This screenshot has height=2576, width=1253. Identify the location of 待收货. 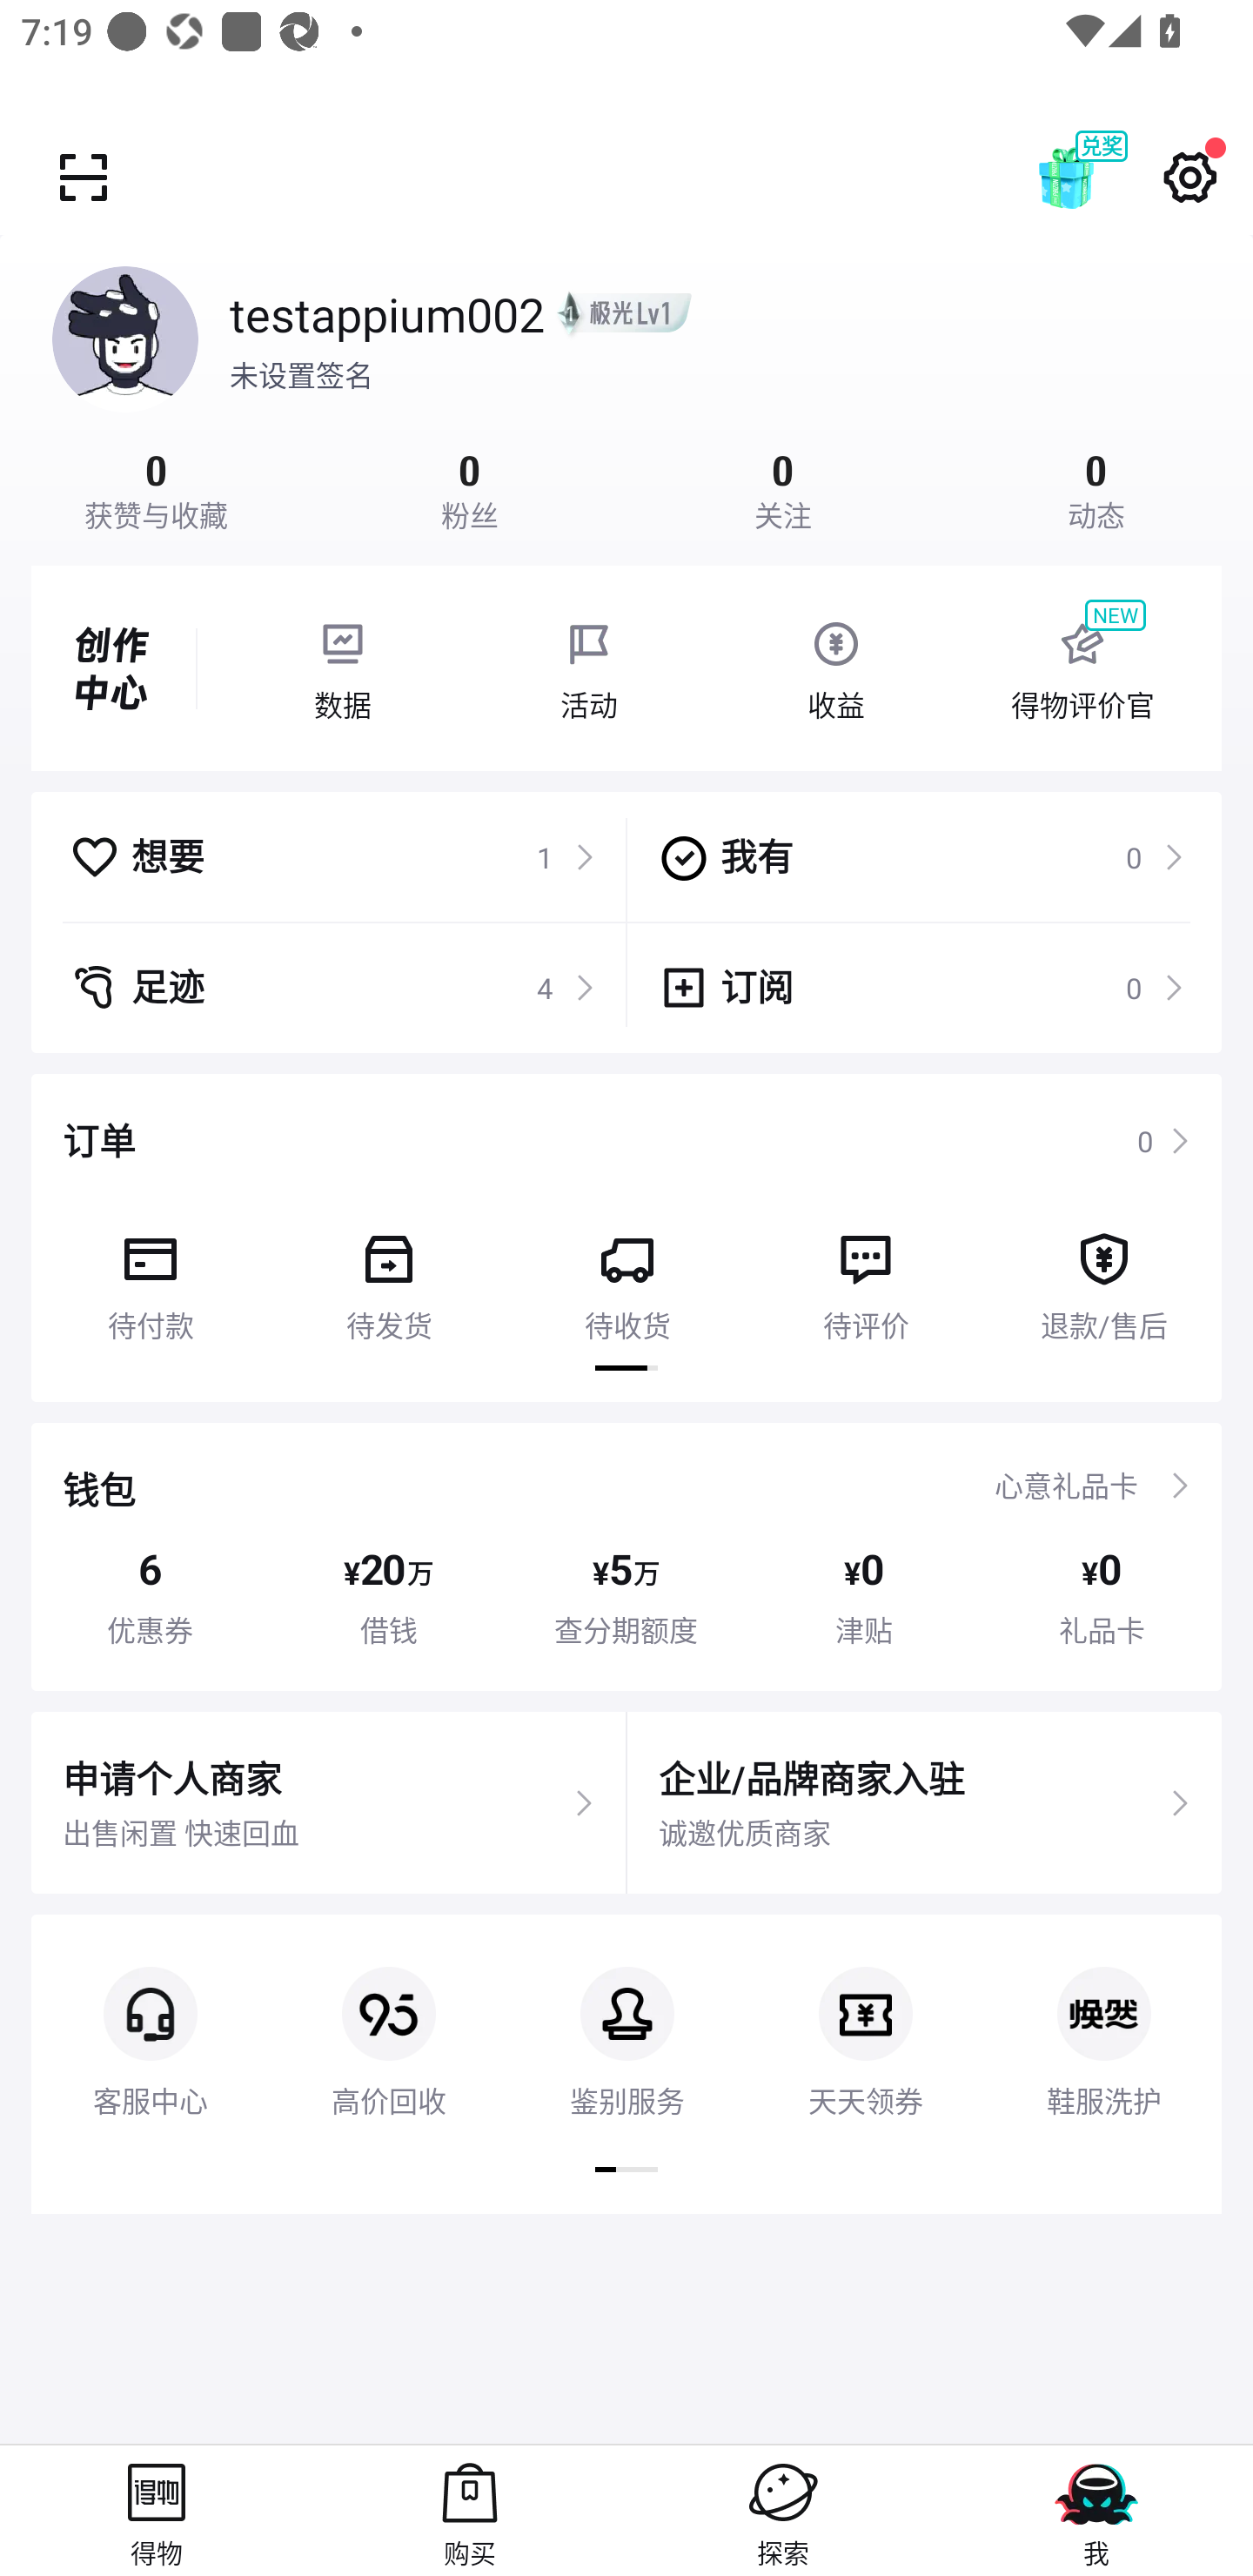
(627, 1276).